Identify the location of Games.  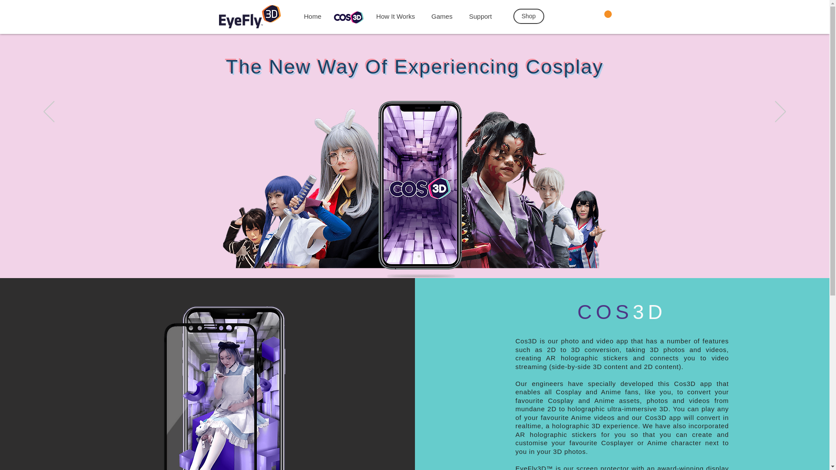
(442, 17).